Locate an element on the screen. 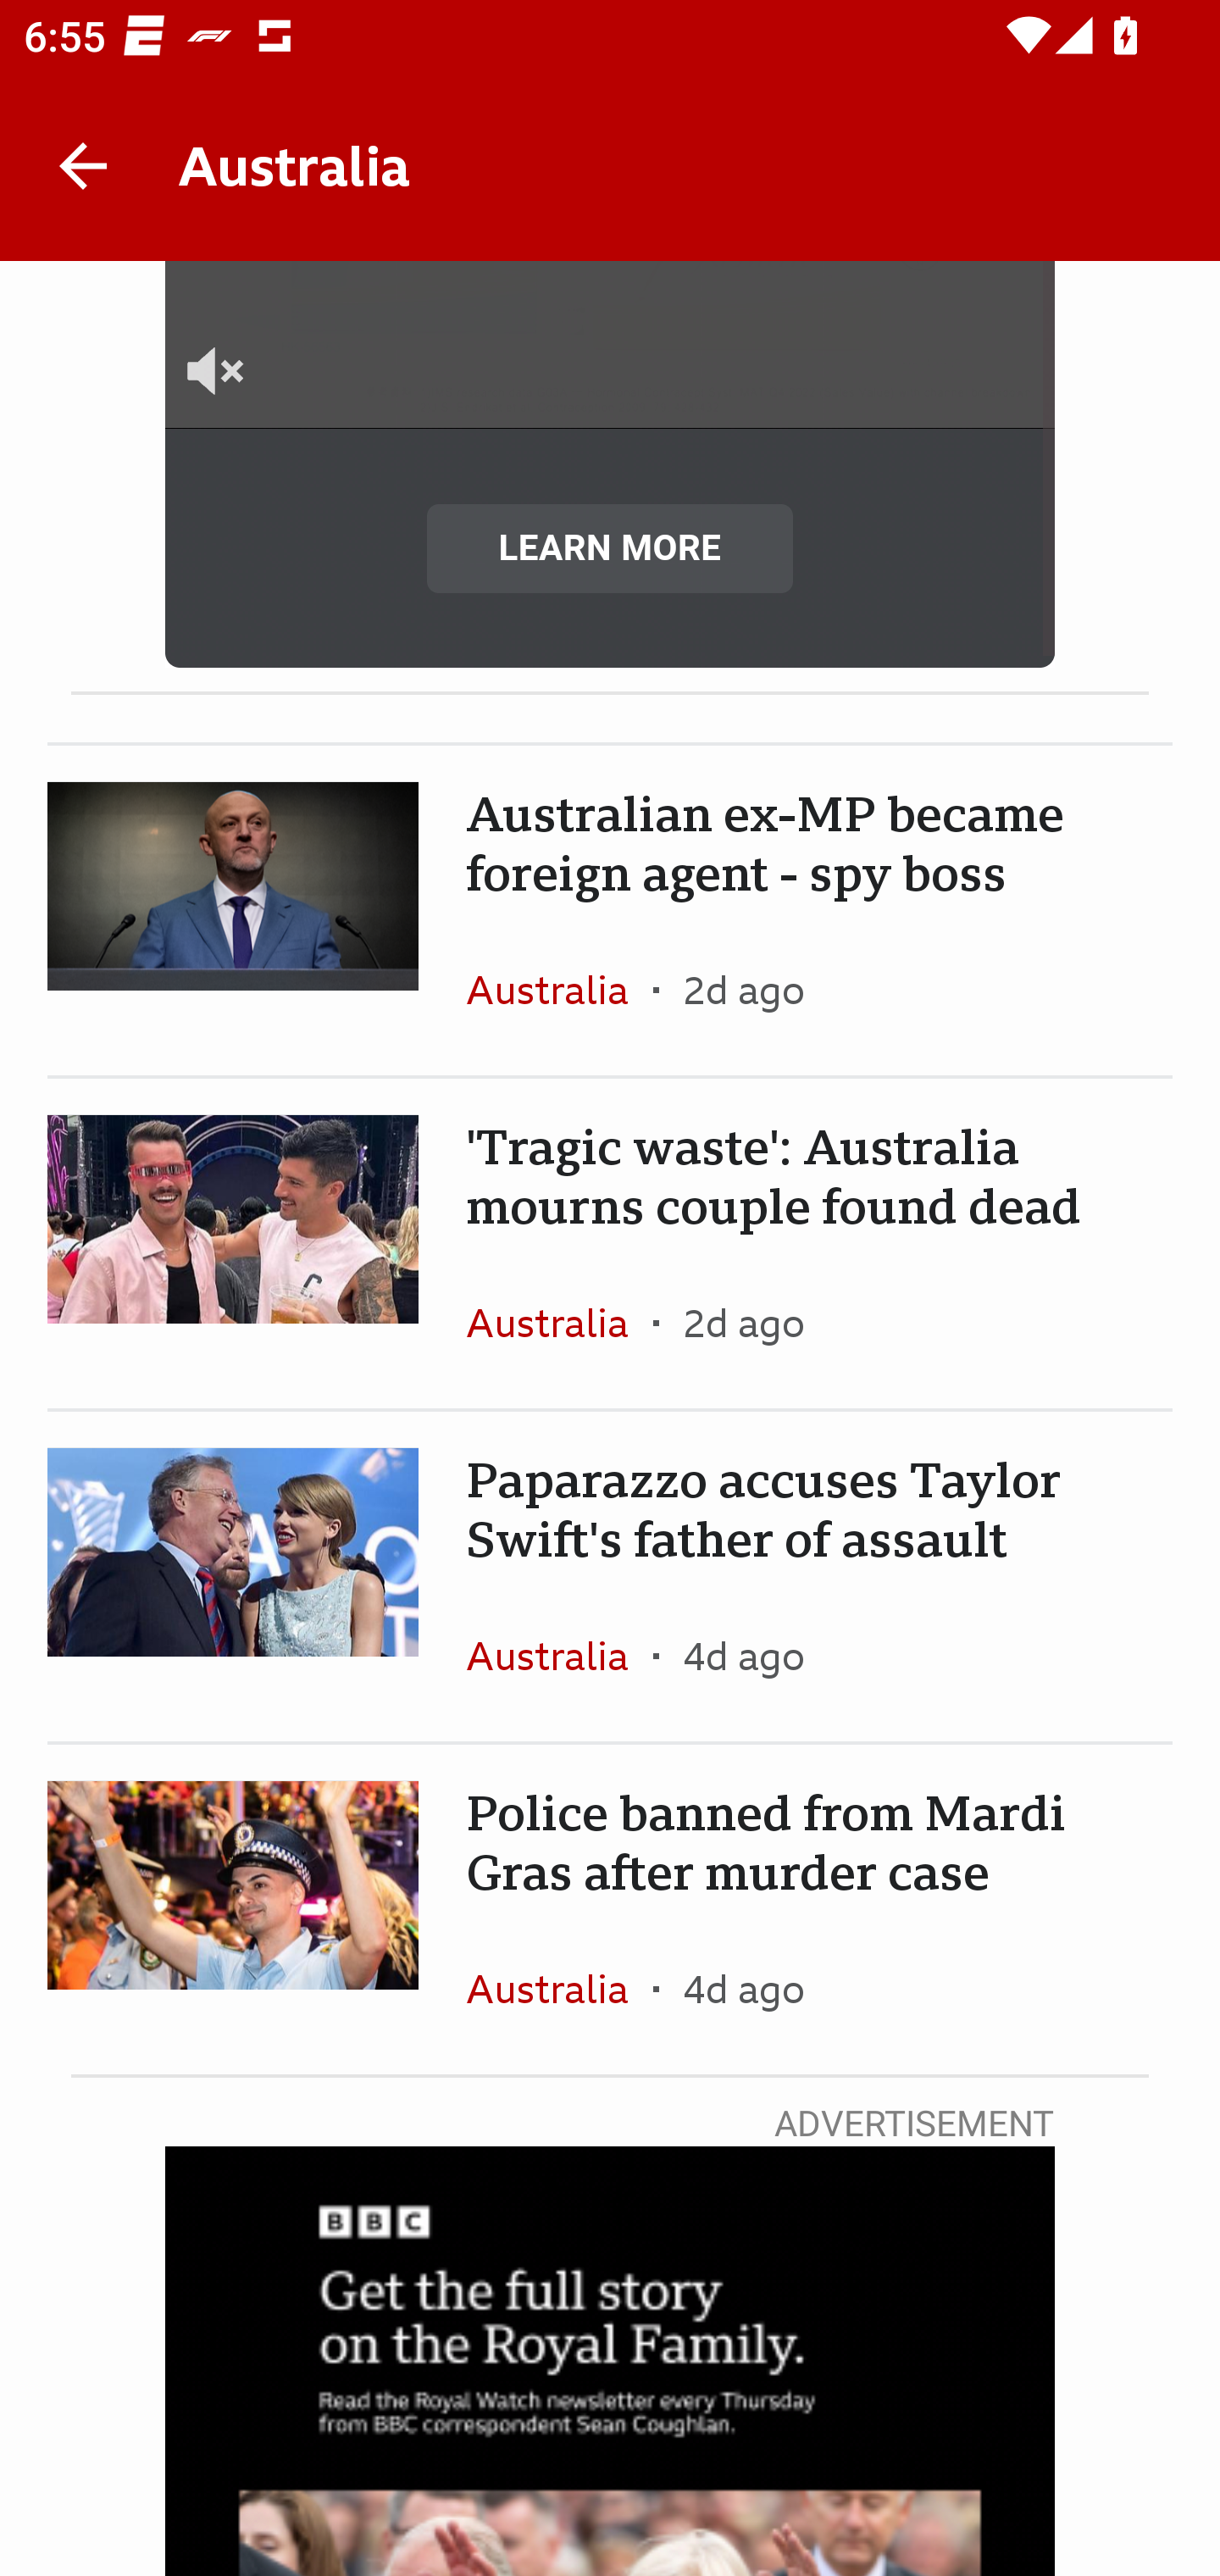  Australia In the section Australia is located at coordinates (559, 1988).